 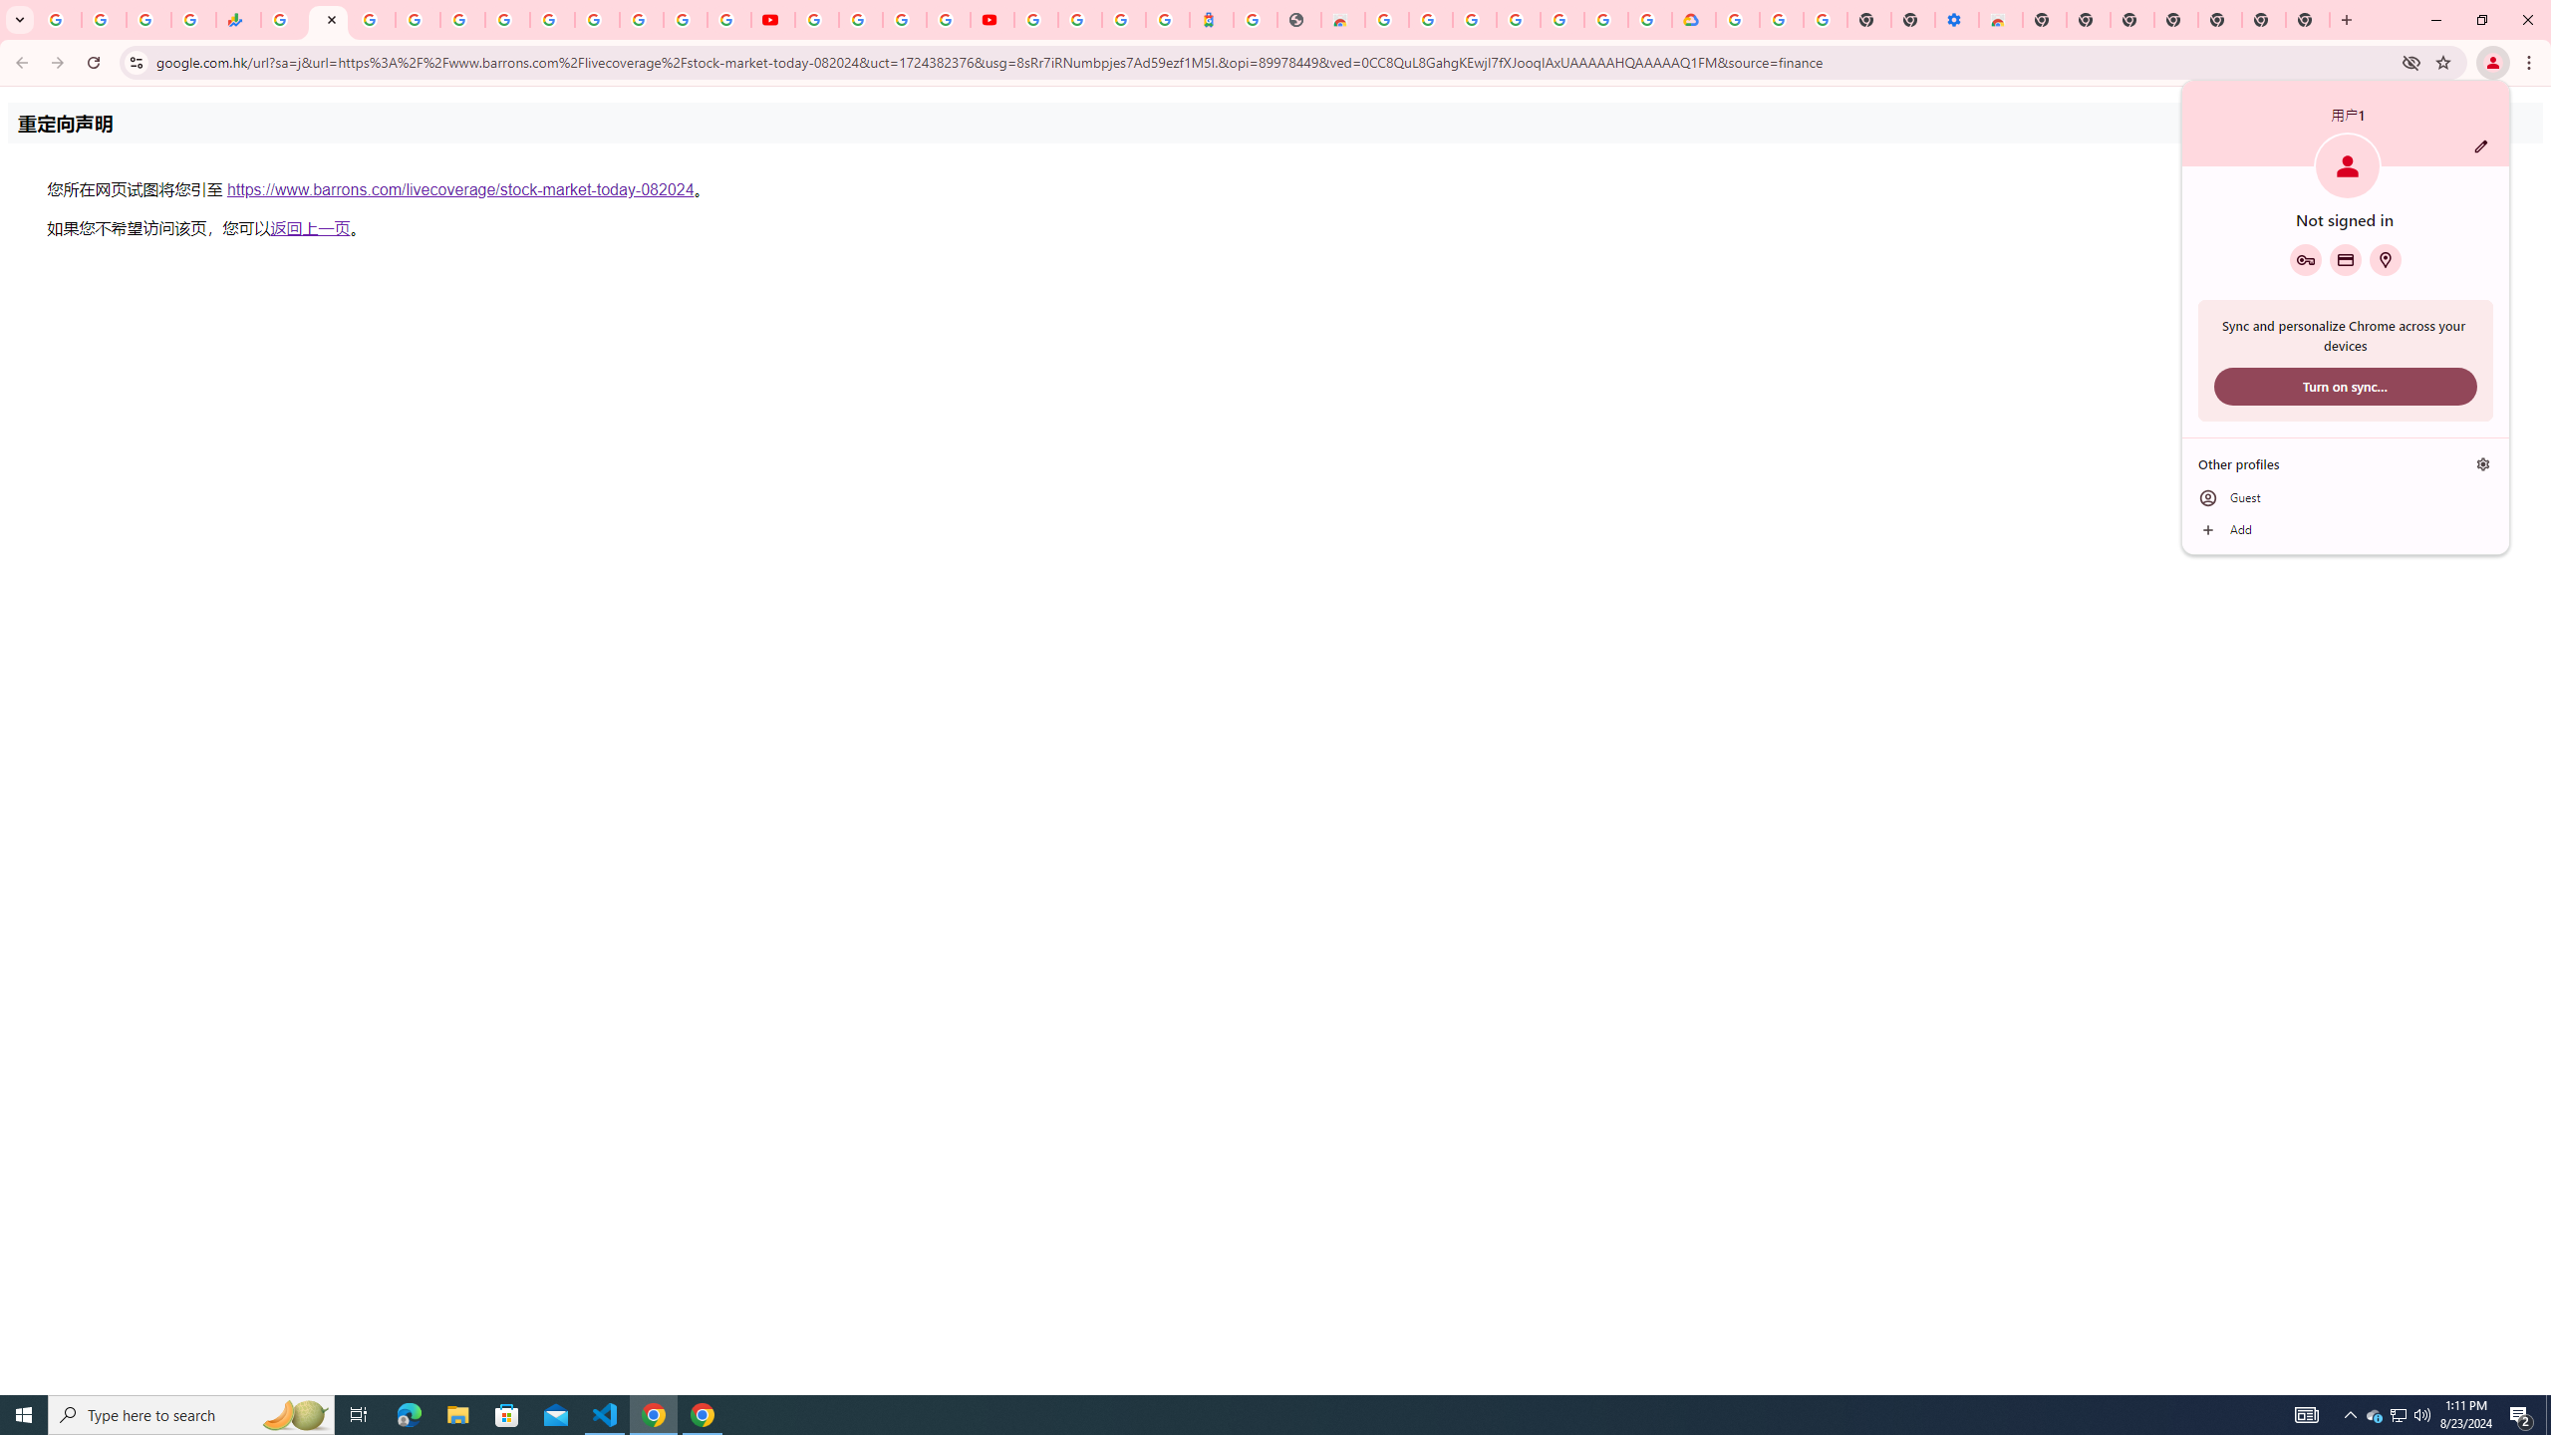 I want to click on Ad Settings, so click(x=1431, y=20).